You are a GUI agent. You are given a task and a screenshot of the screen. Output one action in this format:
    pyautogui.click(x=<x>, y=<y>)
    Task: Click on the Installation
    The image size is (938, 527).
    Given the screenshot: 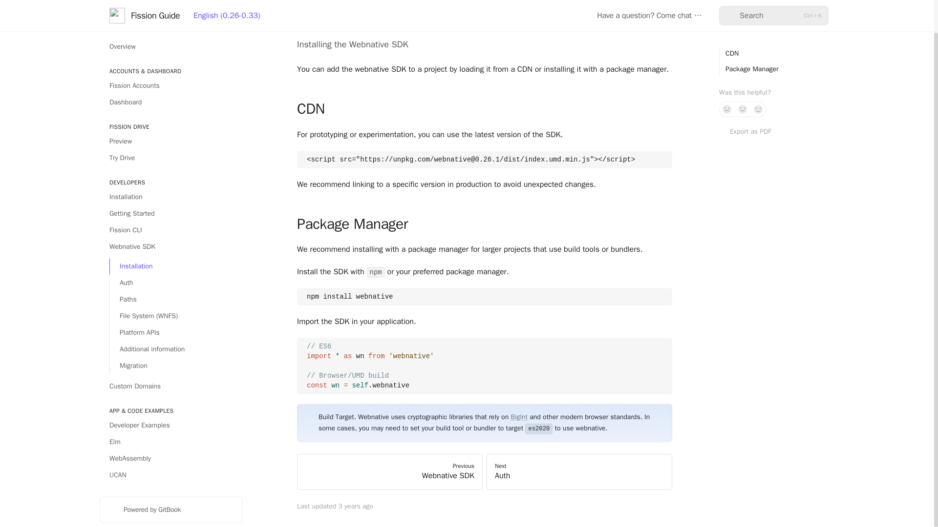 What is the action you would take?
    pyautogui.click(x=176, y=232)
    